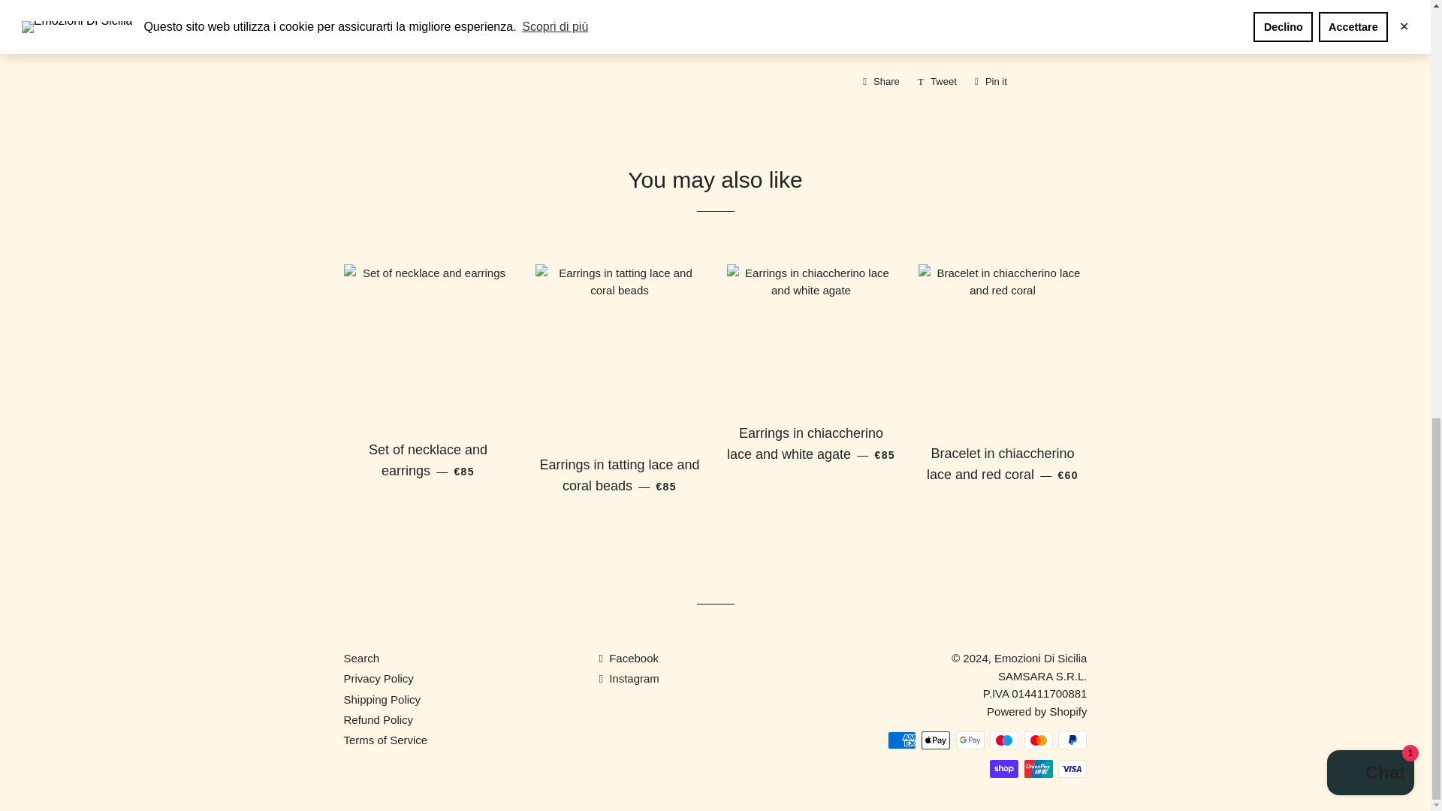  What do you see at coordinates (936, 740) in the screenshot?
I see `Maestro` at bounding box center [936, 740].